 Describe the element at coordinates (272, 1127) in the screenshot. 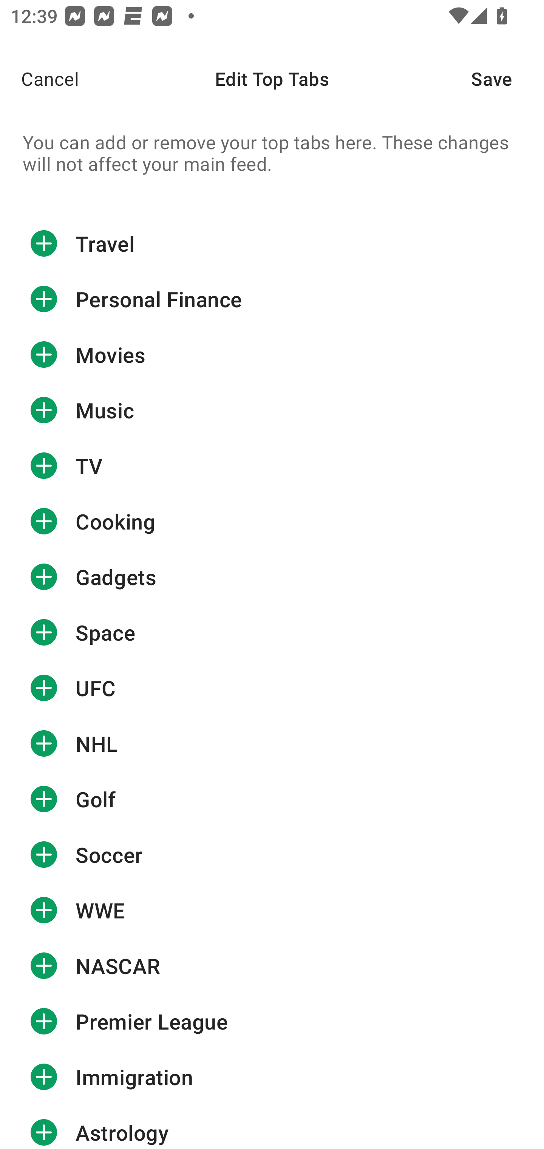

I see `Astrology` at that location.